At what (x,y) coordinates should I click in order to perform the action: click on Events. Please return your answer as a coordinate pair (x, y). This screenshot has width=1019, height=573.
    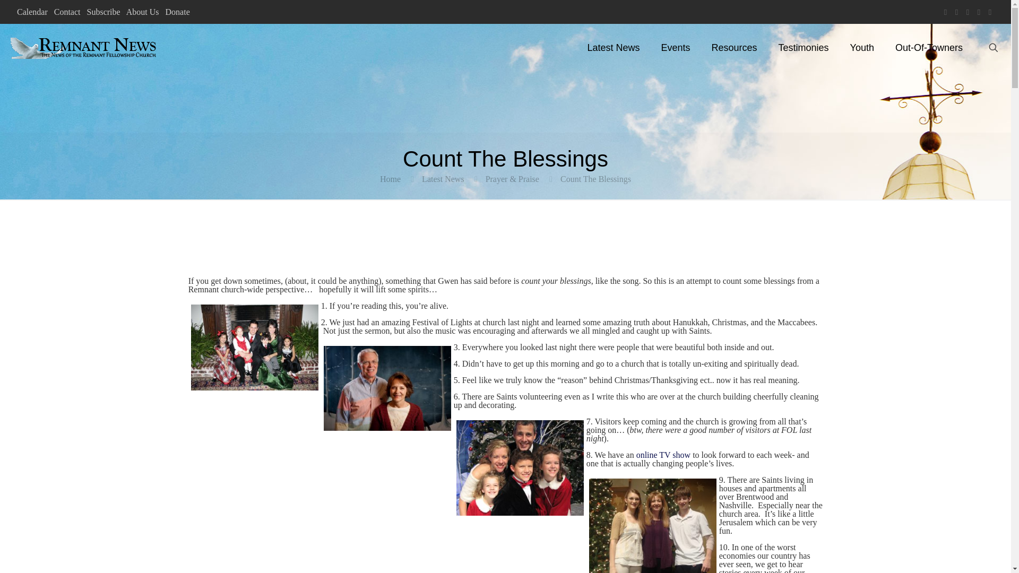
    Looking at the image, I should click on (675, 48).